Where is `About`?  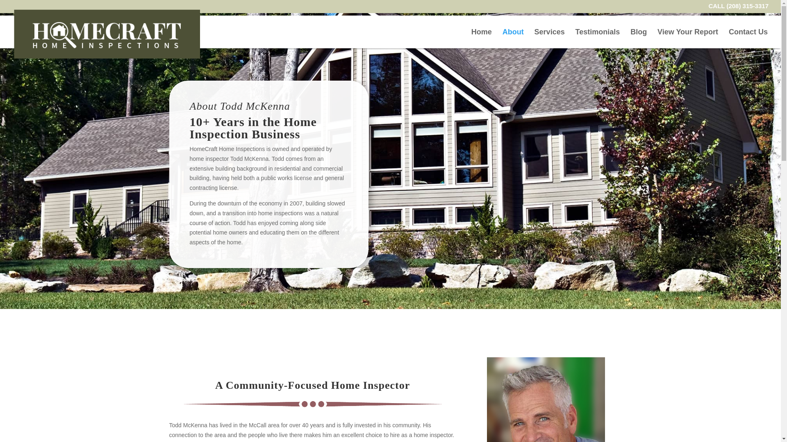 About is located at coordinates (513, 38).